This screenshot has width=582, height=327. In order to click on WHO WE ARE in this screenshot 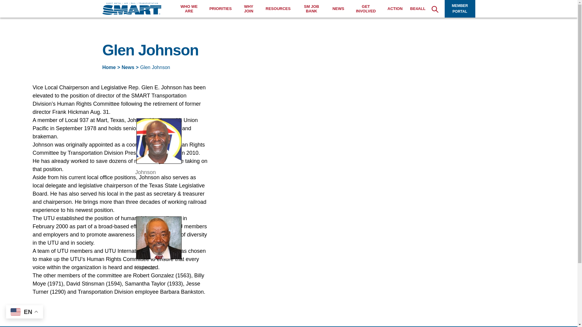, I will do `click(189, 9)`.